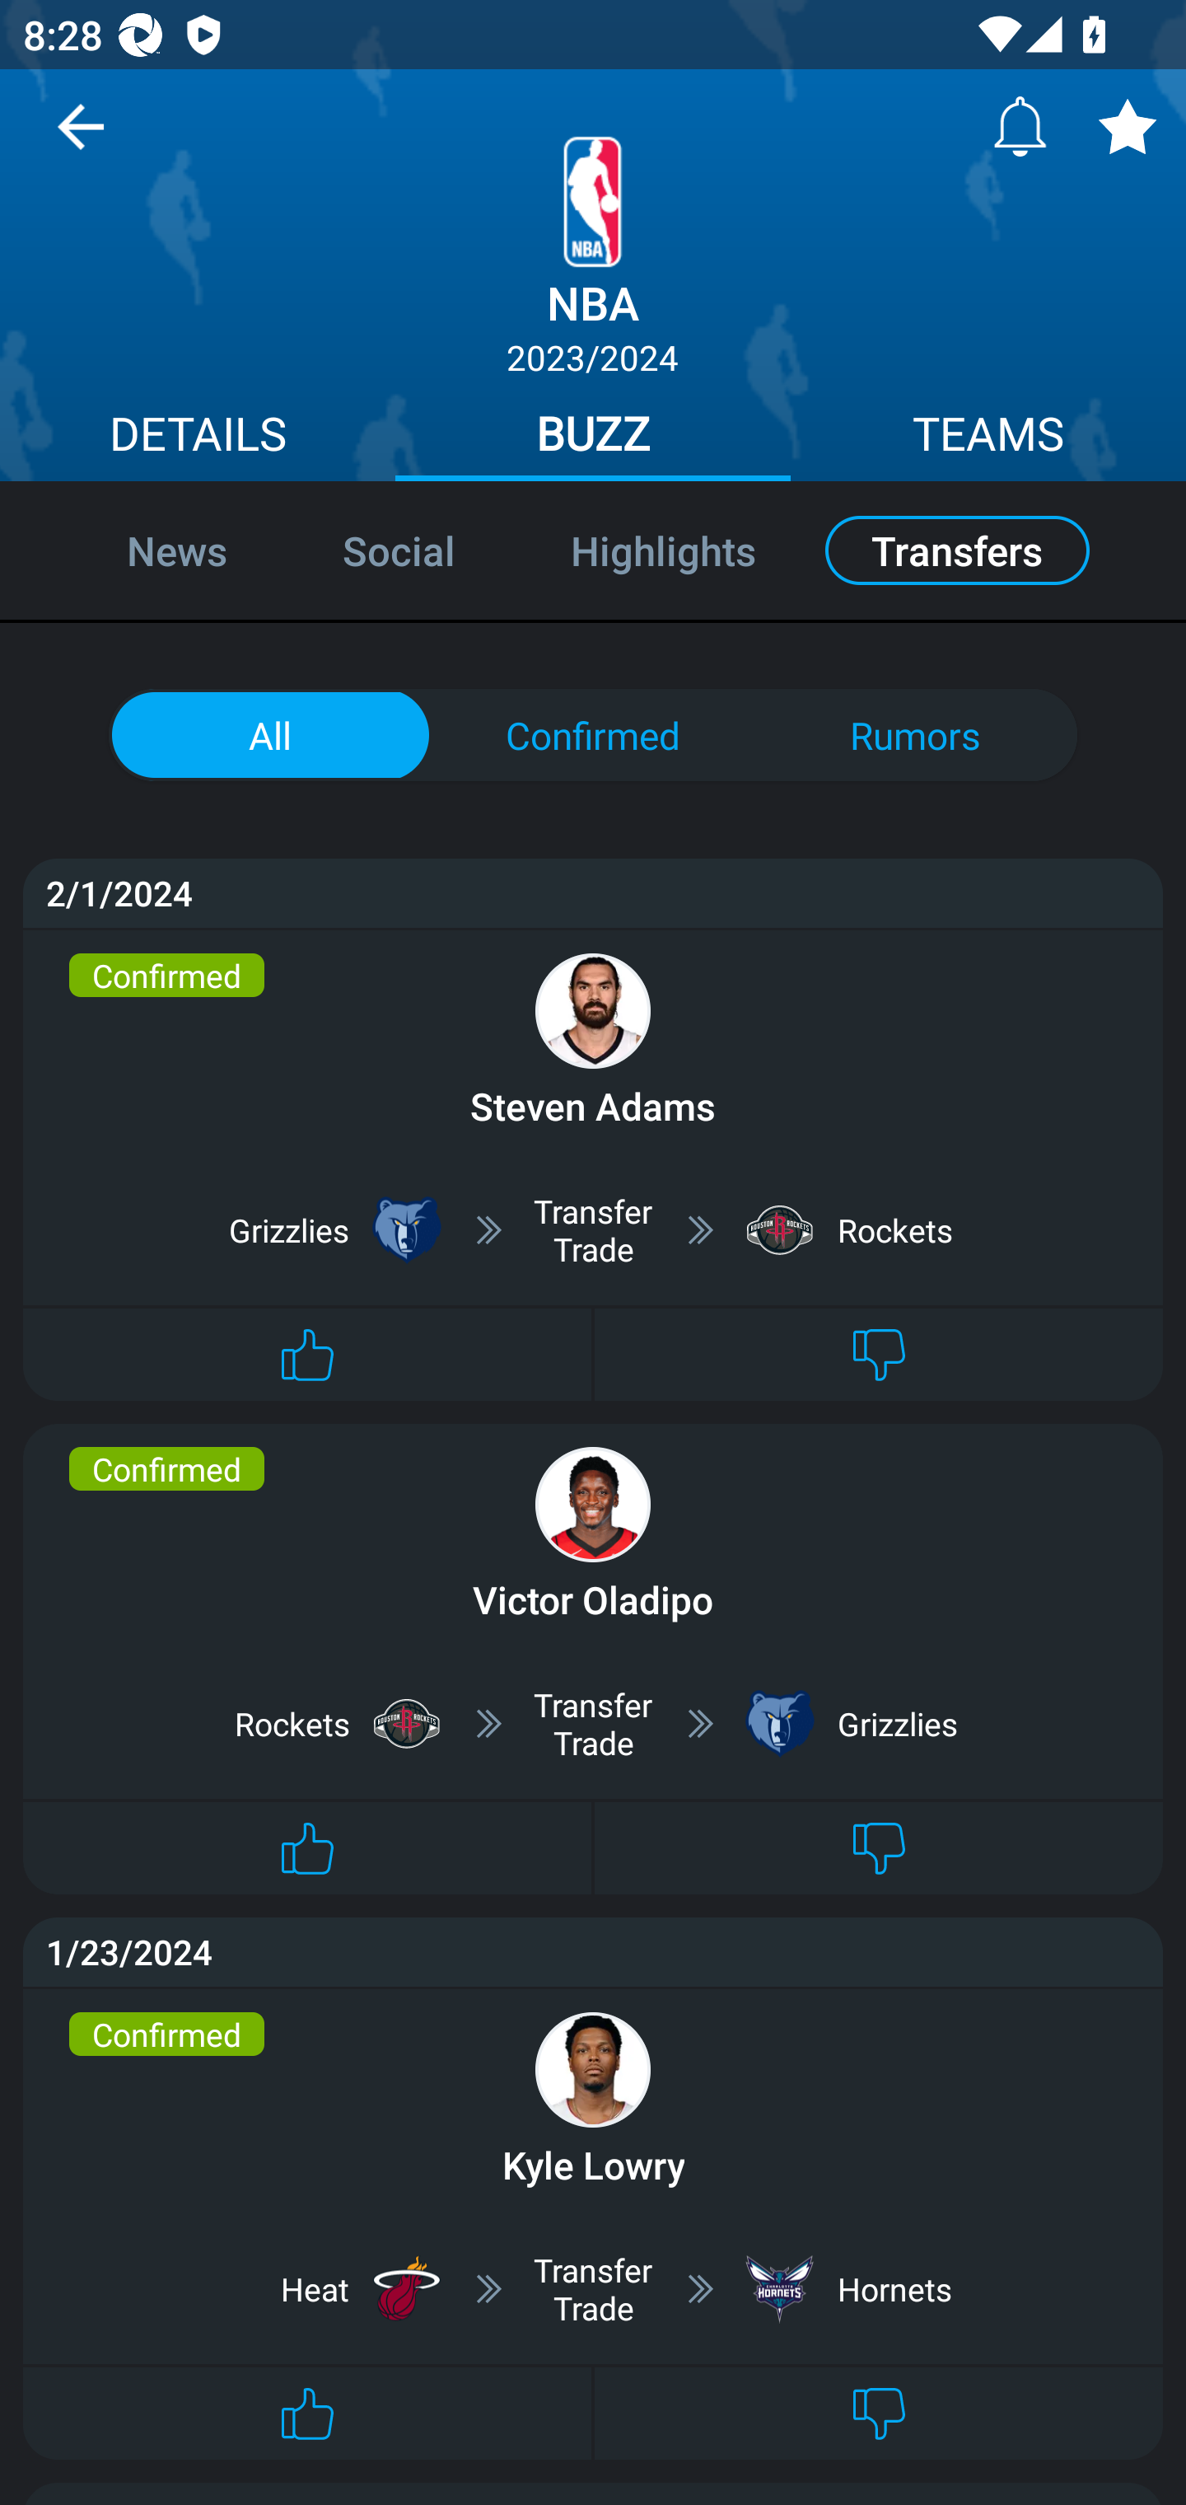  Describe the element at coordinates (915, 735) in the screenshot. I see `Rumors` at that location.